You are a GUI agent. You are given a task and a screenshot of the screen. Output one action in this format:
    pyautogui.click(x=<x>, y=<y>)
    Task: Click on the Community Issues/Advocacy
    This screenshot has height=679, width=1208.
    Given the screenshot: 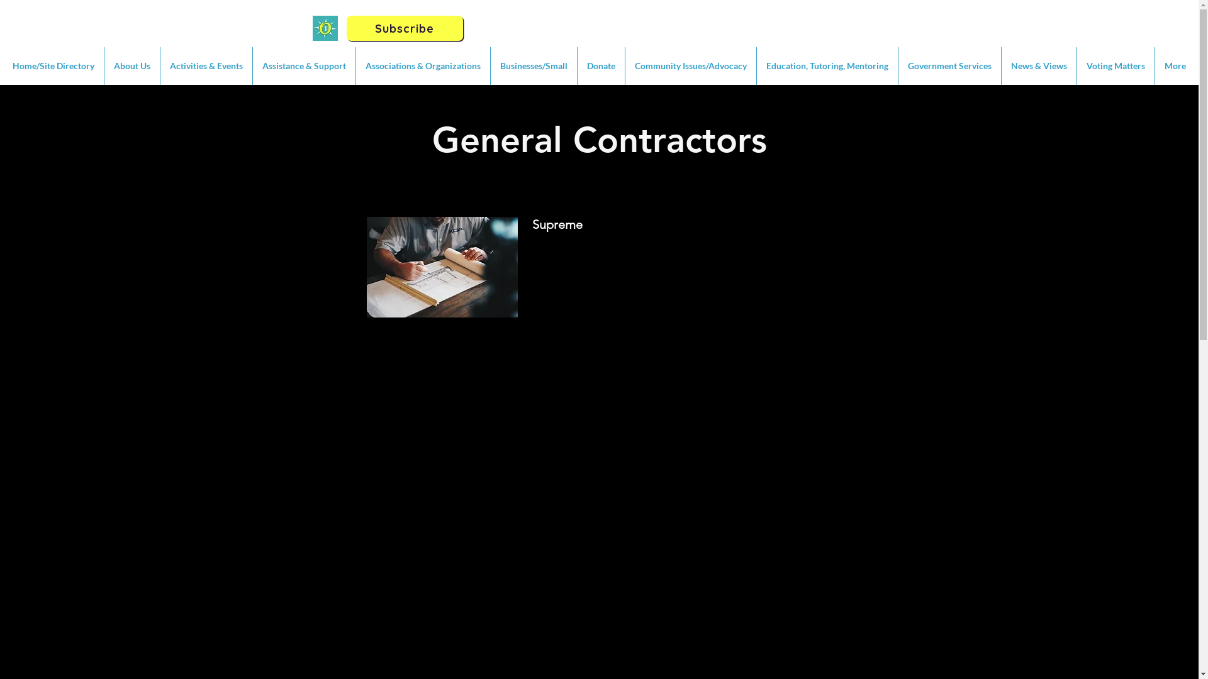 What is the action you would take?
    pyautogui.click(x=691, y=66)
    